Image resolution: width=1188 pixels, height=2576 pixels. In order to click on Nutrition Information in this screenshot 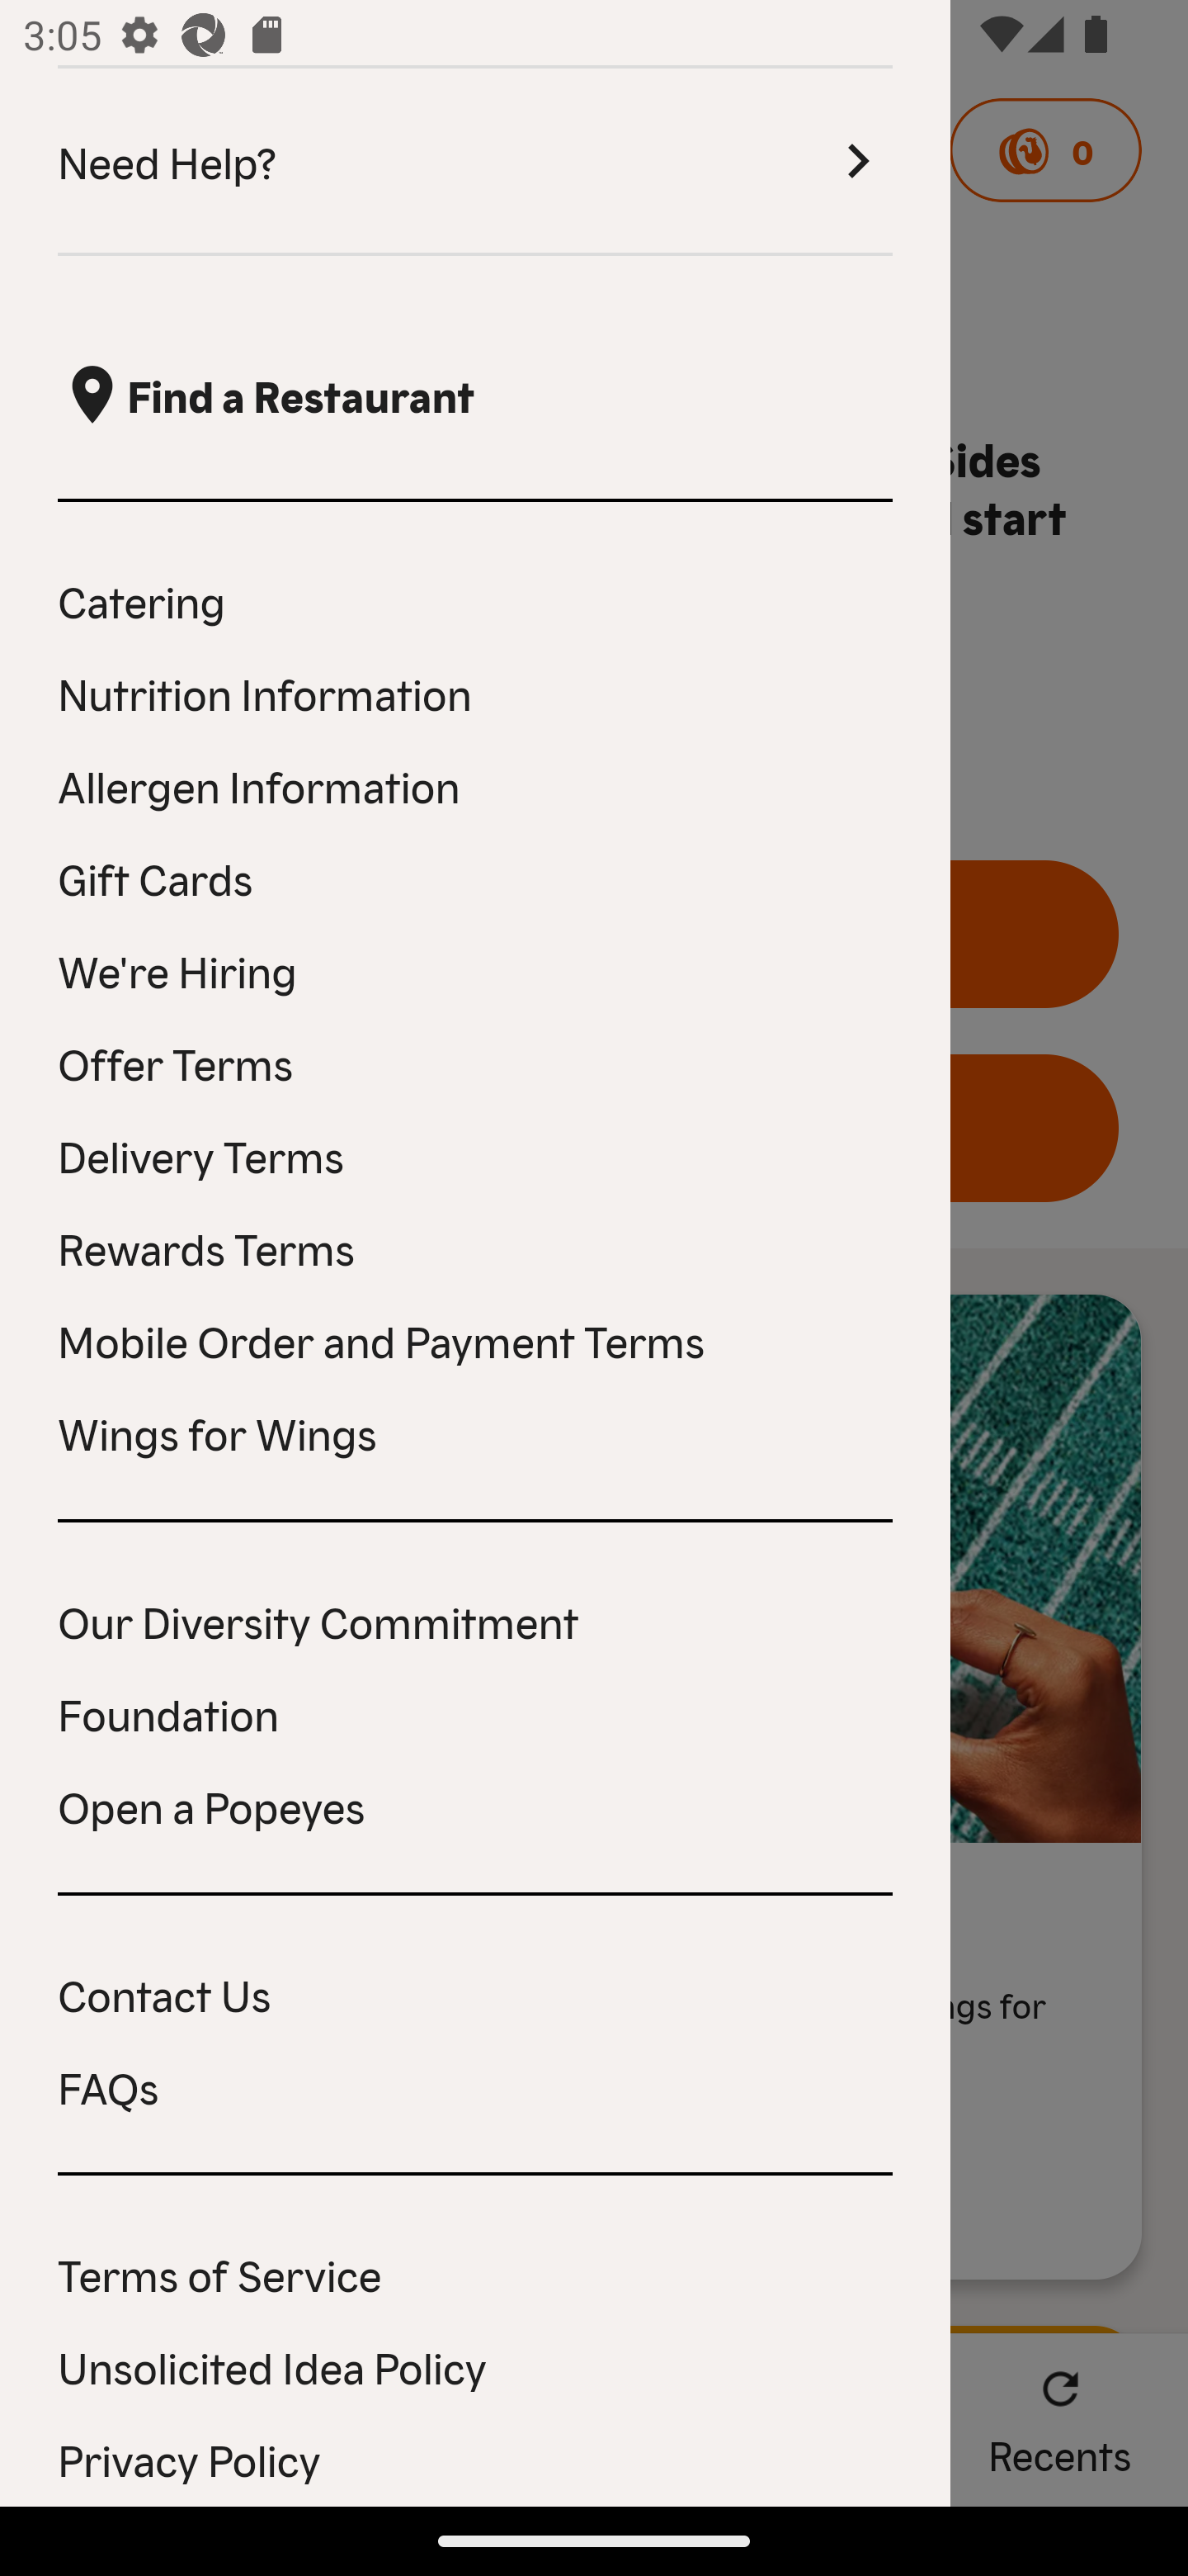, I will do `click(475, 692)`.